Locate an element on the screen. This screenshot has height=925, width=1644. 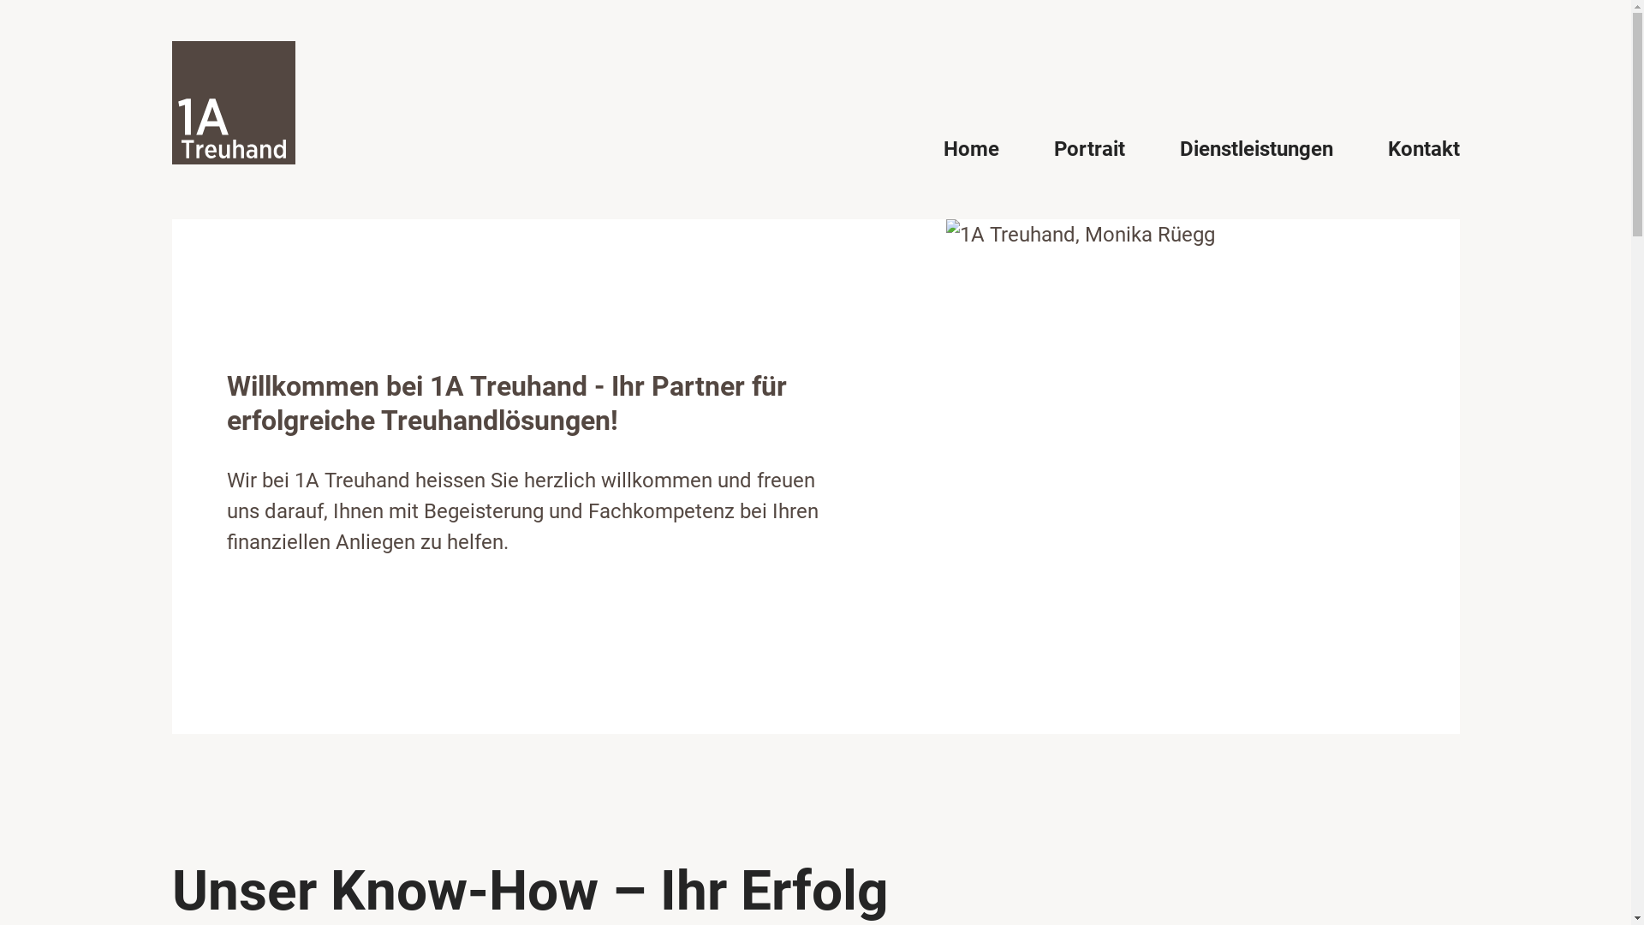
Kontakt is located at coordinates (1423, 149).